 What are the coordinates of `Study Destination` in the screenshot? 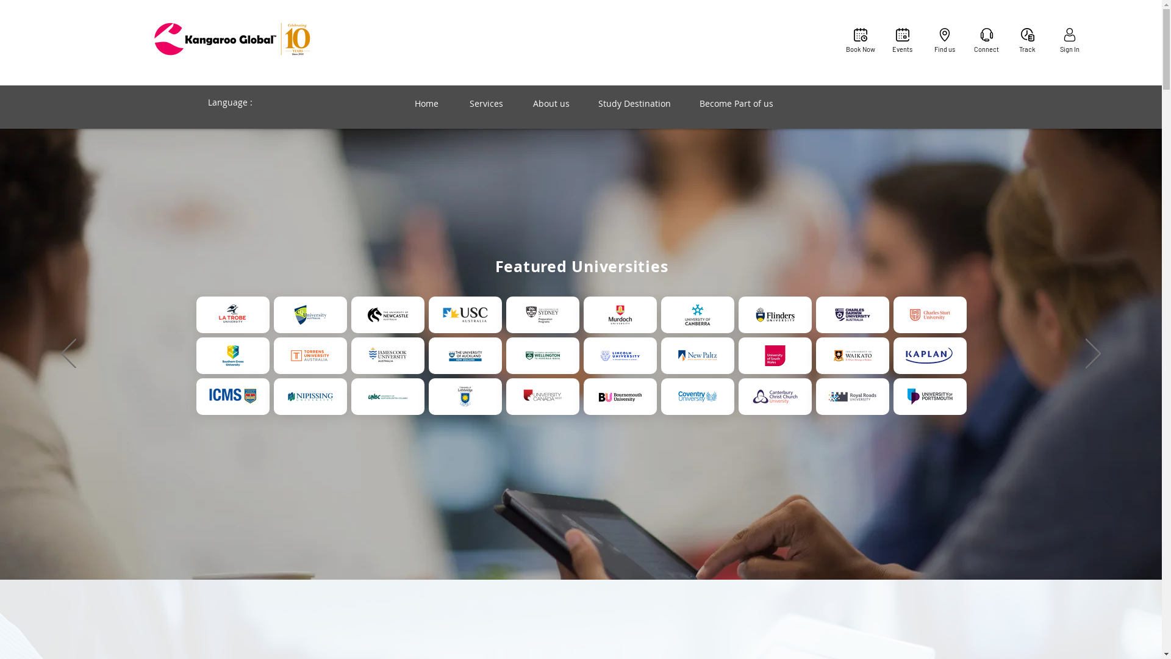 It's located at (634, 104).